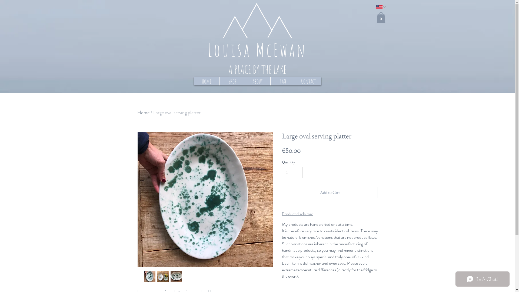 The width and height of the screenshot is (519, 292). I want to click on aplacebythelake-logo-WHITE.png, so click(257, 21).